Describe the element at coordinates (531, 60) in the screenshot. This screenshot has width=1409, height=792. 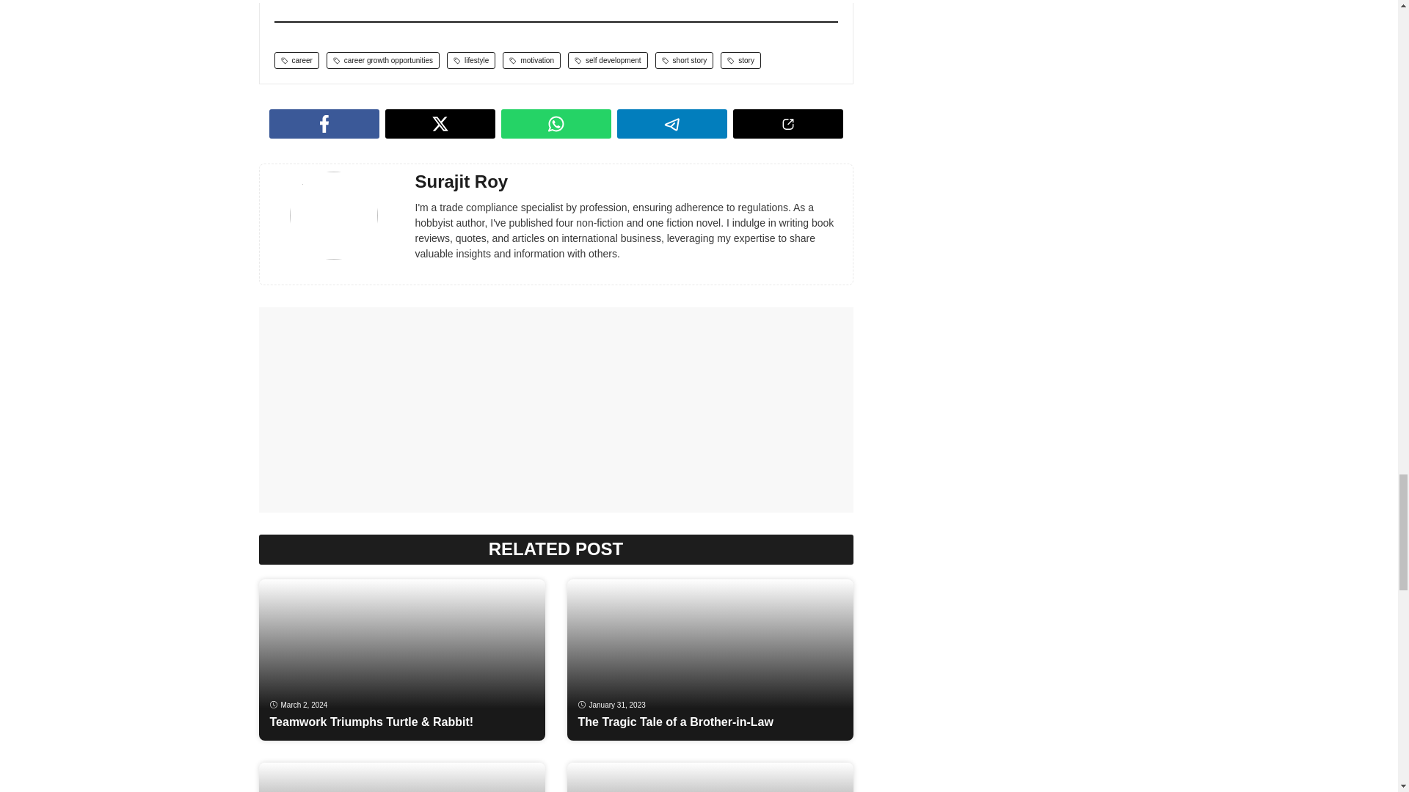
I see `motivation` at that location.